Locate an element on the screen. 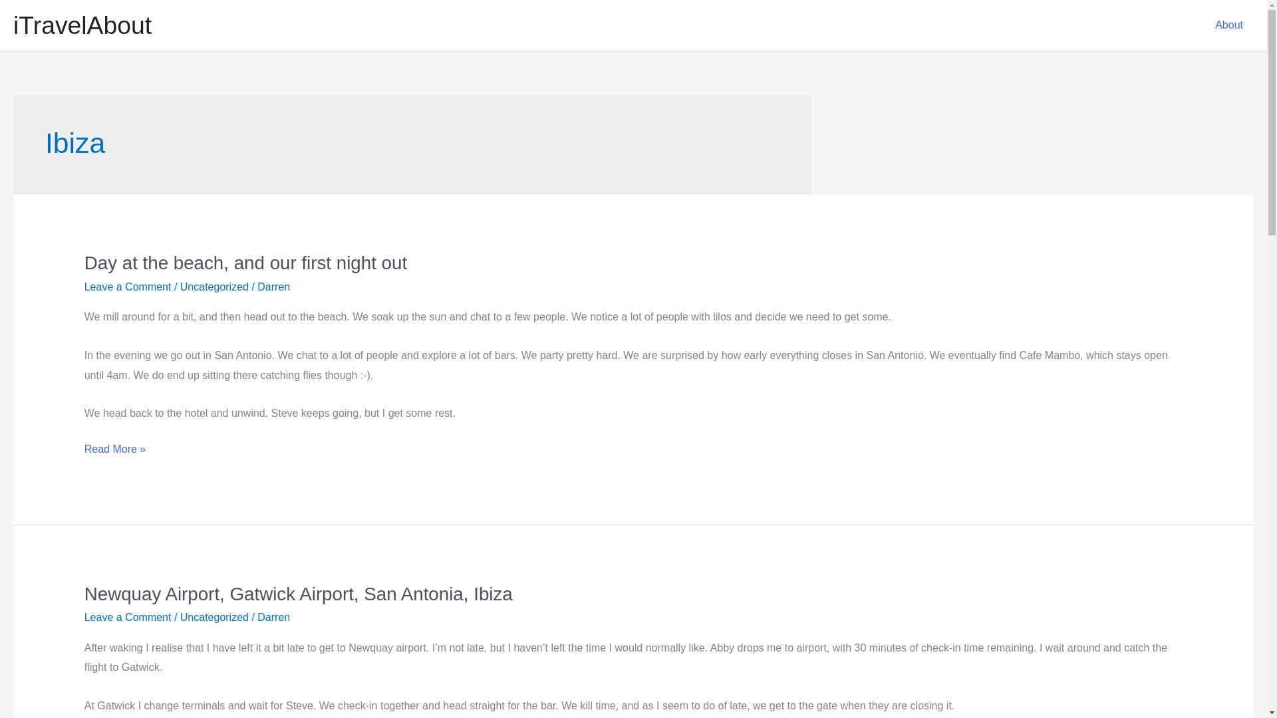  View all posts by Darren is located at coordinates (273, 617).